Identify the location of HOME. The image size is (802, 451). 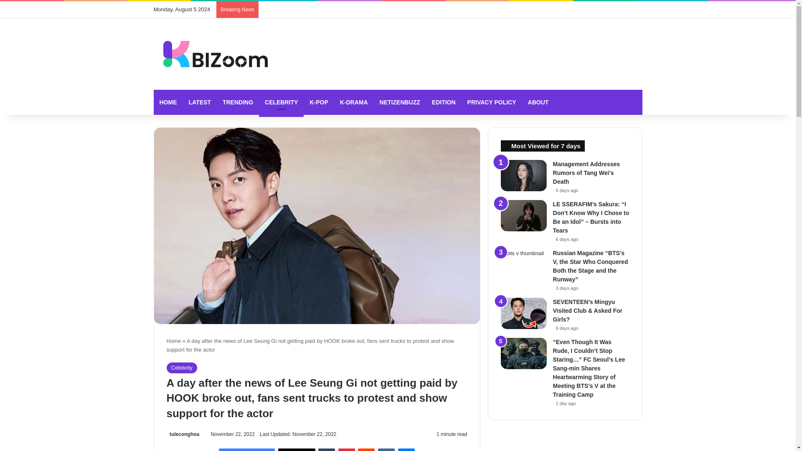
(168, 102).